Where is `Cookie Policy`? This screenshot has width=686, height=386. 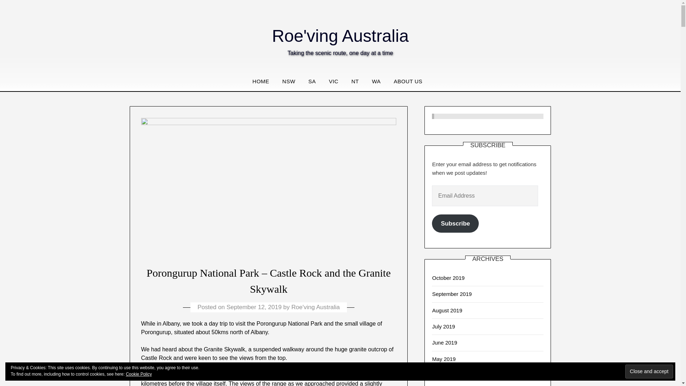 Cookie Policy is located at coordinates (139, 374).